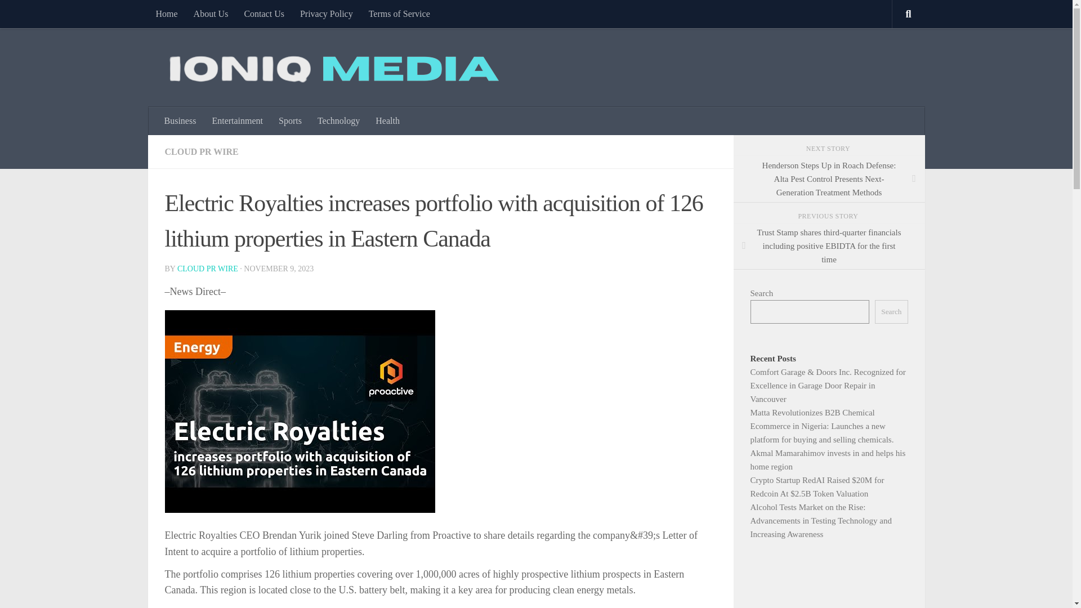 The image size is (1081, 608). Describe the element at coordinates (238, 120) in the screenshot. I see `Entertainment` at that location.